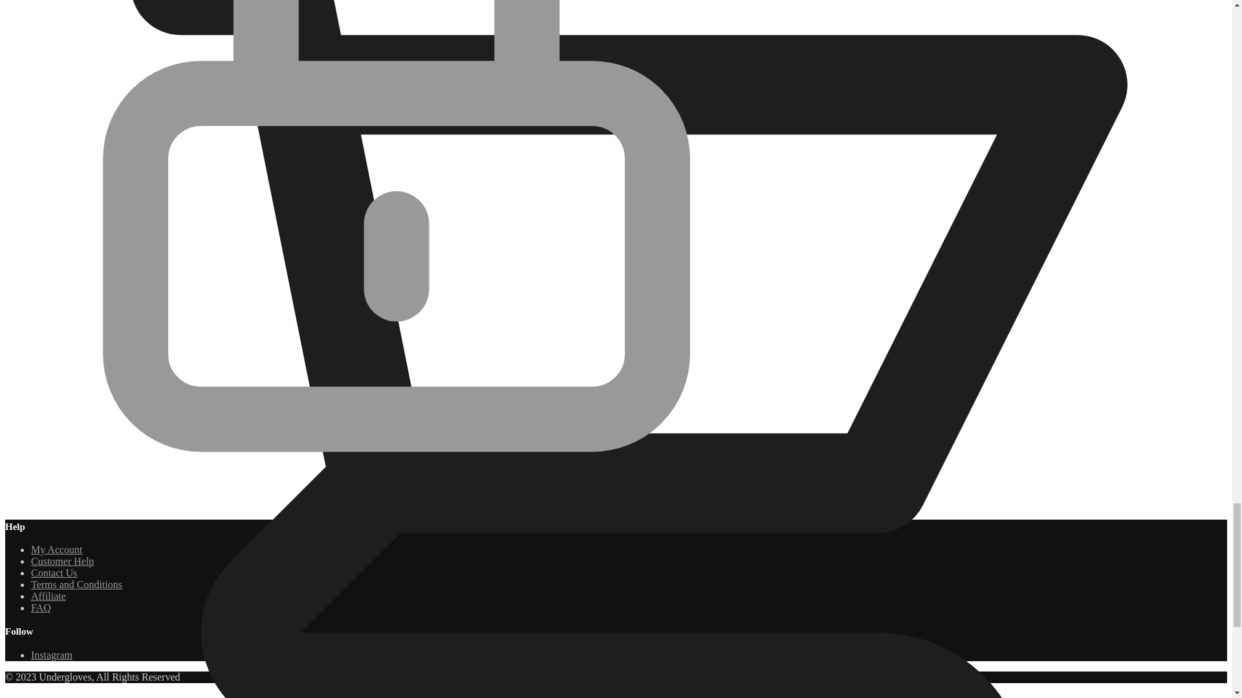 This screenshot has height=698, width=1242. What do you see at coordinates (48, 596) in the screenshot?
I see `Affiliate` at bounding box center [48, 596].